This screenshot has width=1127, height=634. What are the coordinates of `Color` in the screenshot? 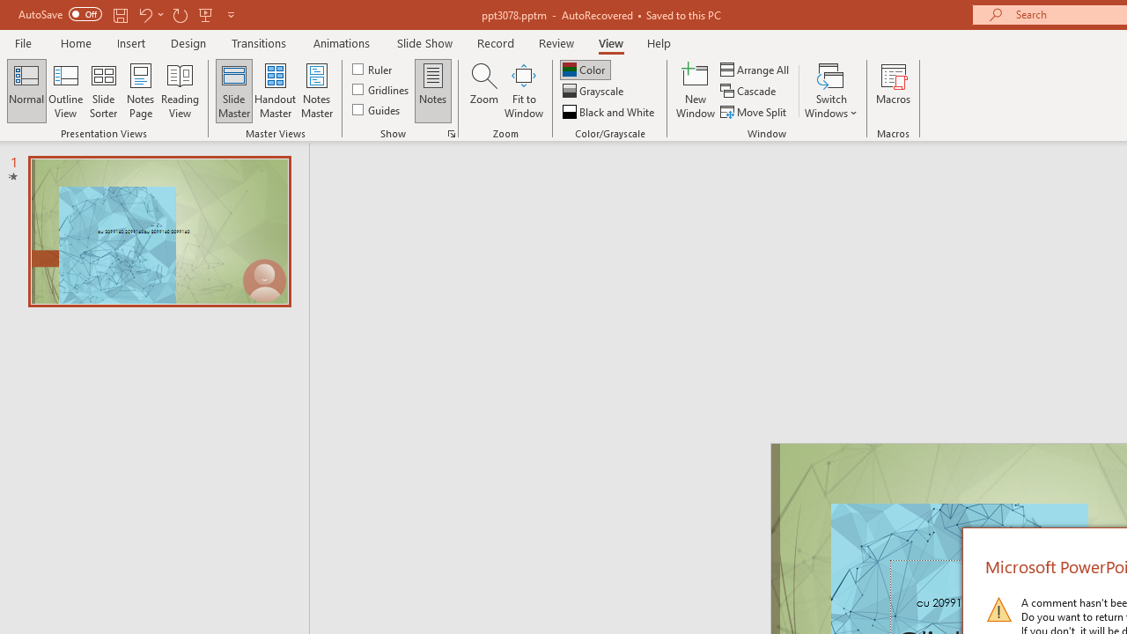 It's located at (585, 69).